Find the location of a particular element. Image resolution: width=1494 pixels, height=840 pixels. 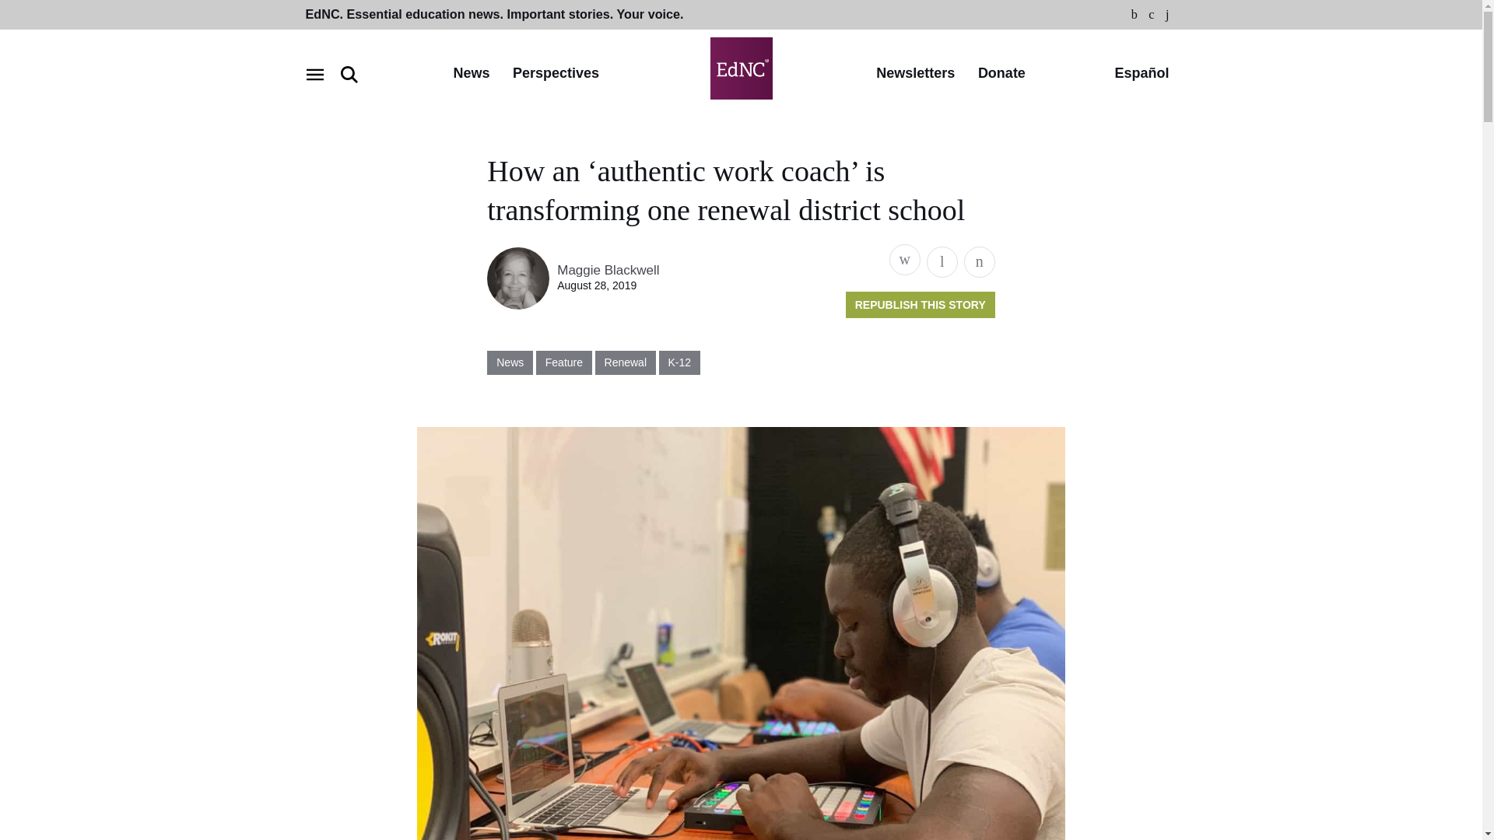

News is located at coordinates (471, 74).